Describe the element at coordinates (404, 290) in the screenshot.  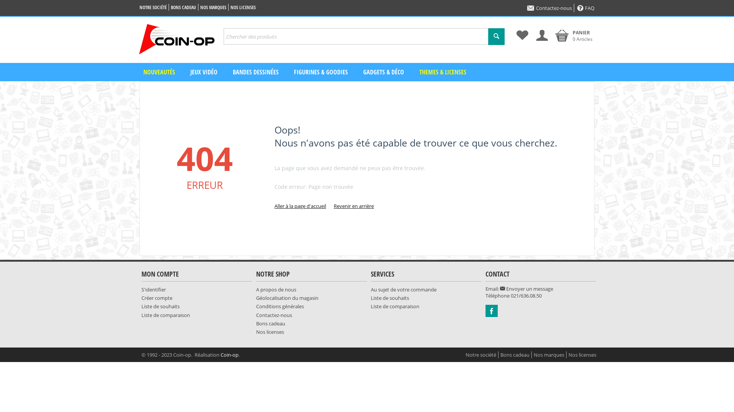
I see `Au sujet de votre commande` at that location.